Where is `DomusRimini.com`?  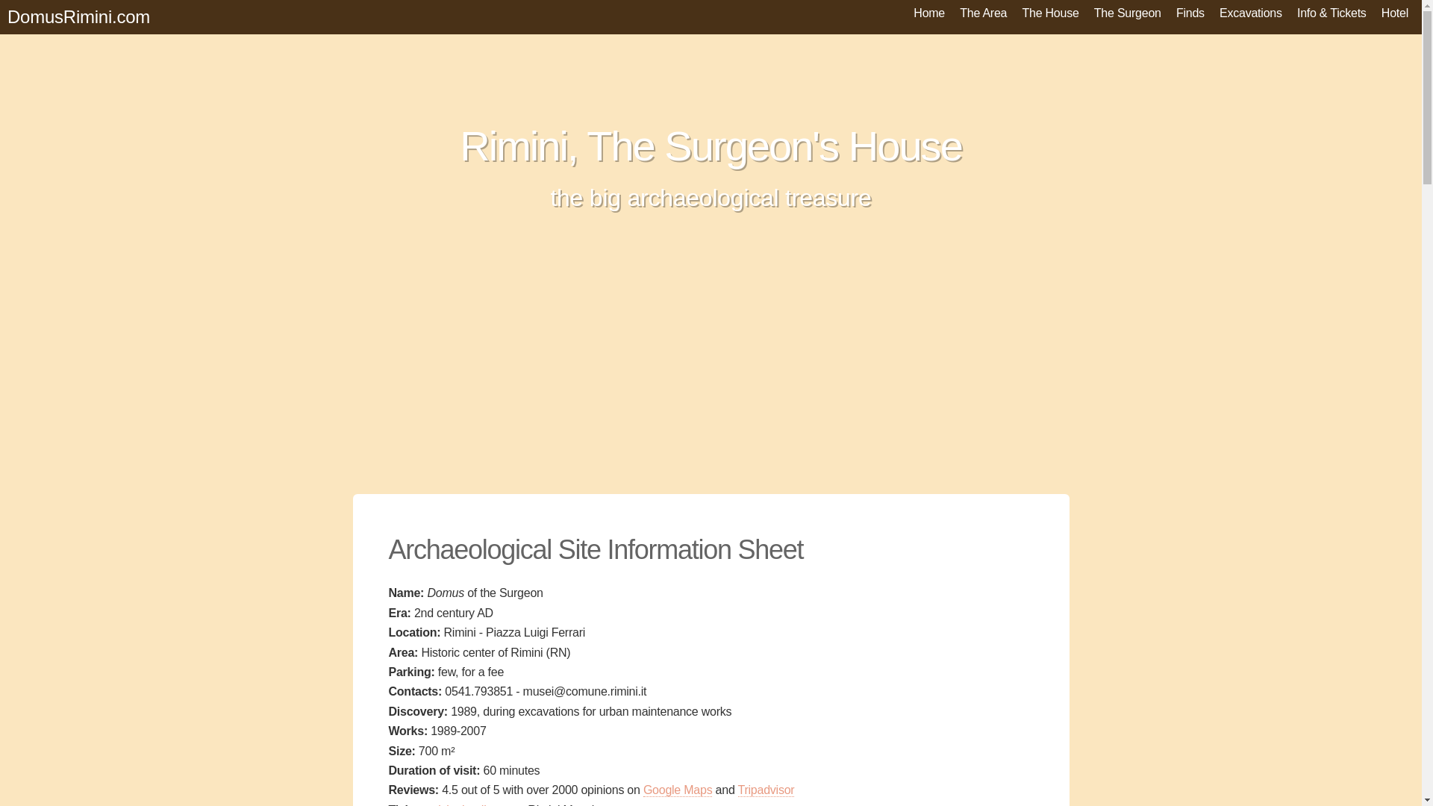
DomusRimini.com is located at coordinates (78, 16).